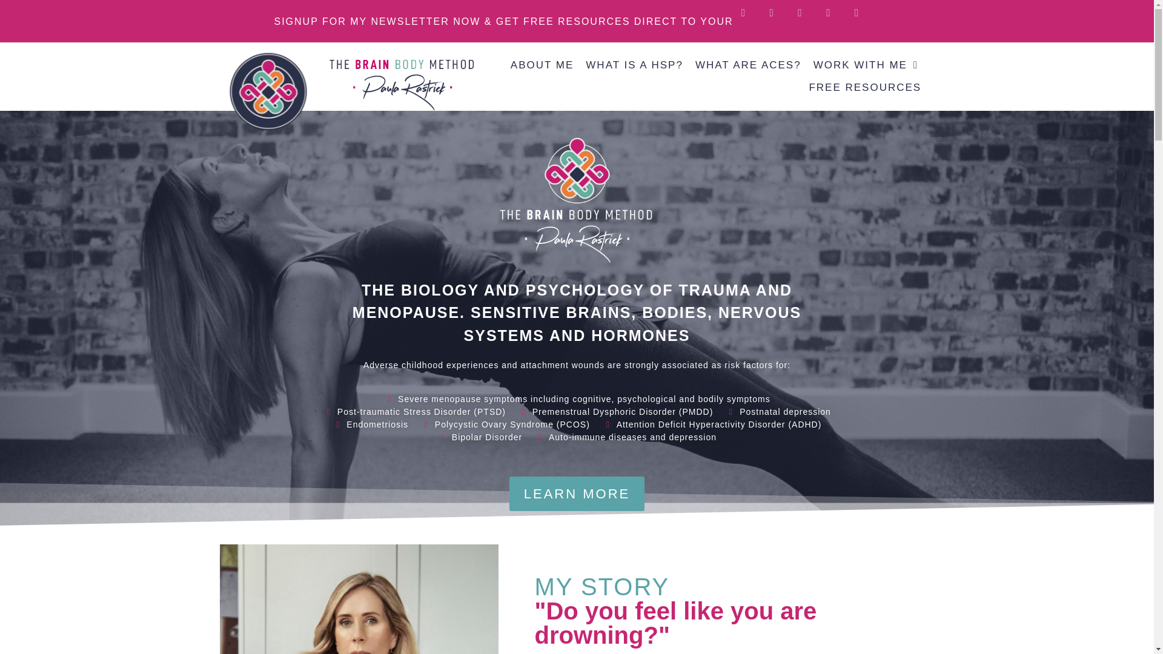  What do you see at coordinates (542, 65) in the screenshot?
I see `ABOUT ME` at bounding box center [542, 65].